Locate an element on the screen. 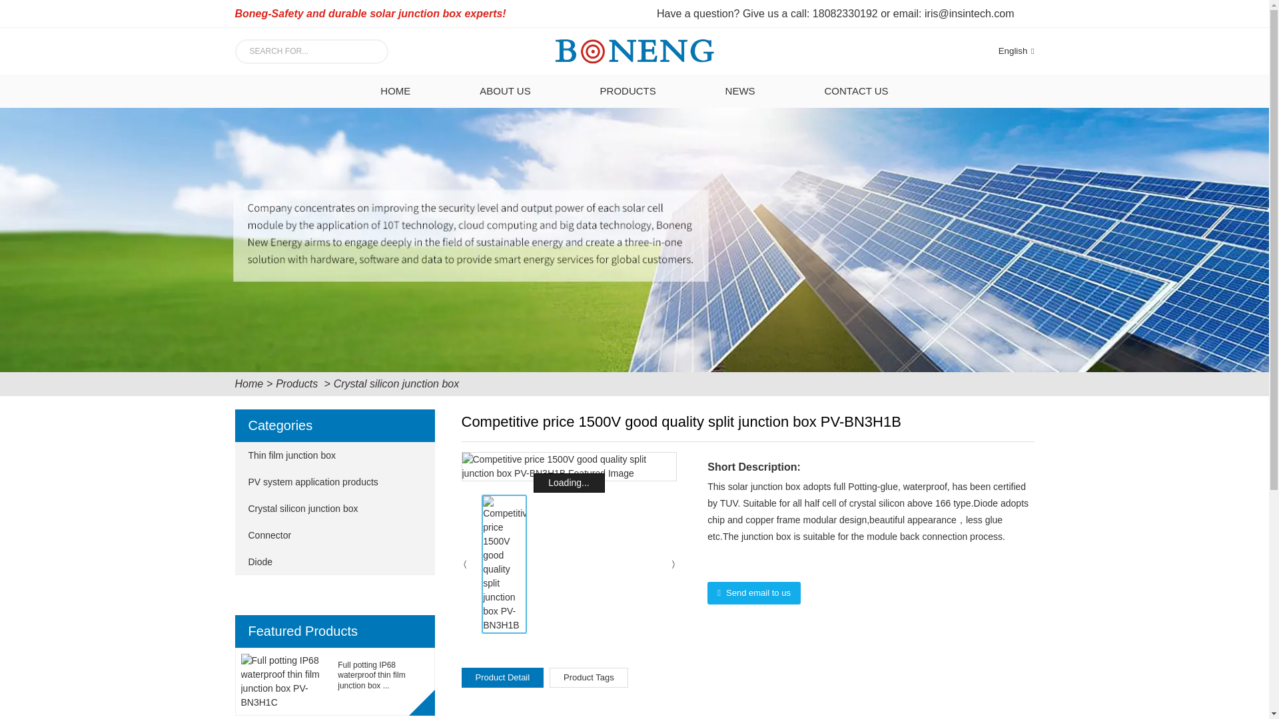 This screenshot has width=1279, height=719. ABOUT US is located at coordinates (505, 91).